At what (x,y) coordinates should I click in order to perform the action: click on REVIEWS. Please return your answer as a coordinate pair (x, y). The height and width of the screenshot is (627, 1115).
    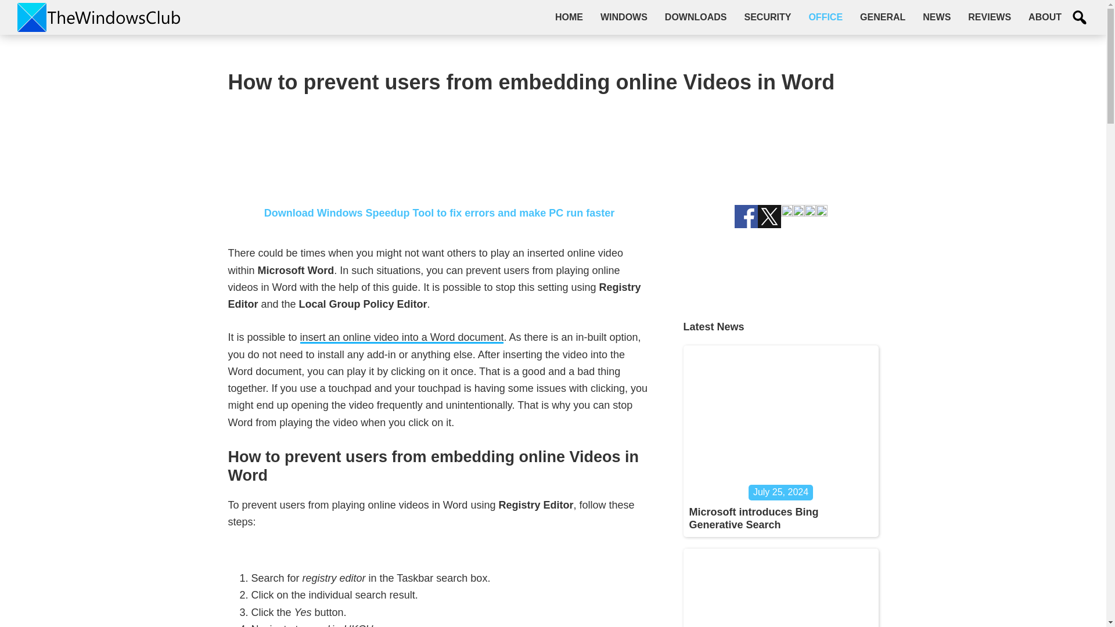
    Looking at the image, I should click on (990, 17).